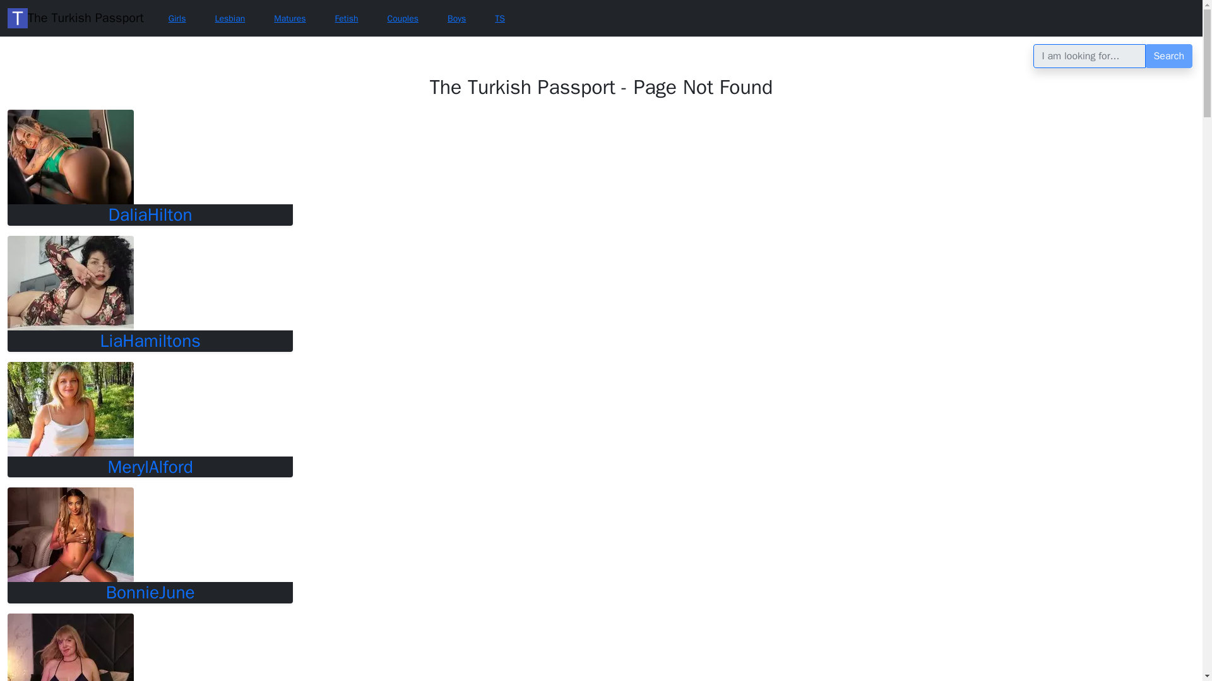 This screenshot has width=1212, height=681. Describe the element at coordinates (456, 19) in the screenshot. I see `Boys` at that location.